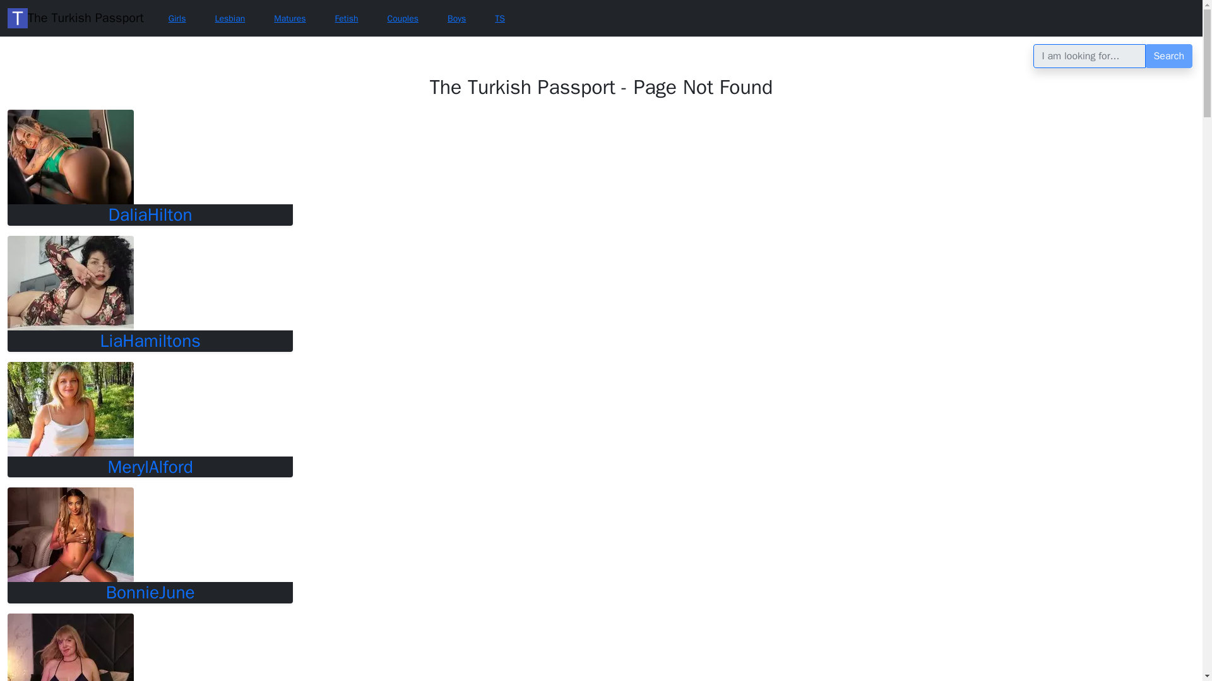 This screenshot has width=1212, height=681. Describe the element at coordinates (456, 19) in the screenshot. I see `Boys` at that location.